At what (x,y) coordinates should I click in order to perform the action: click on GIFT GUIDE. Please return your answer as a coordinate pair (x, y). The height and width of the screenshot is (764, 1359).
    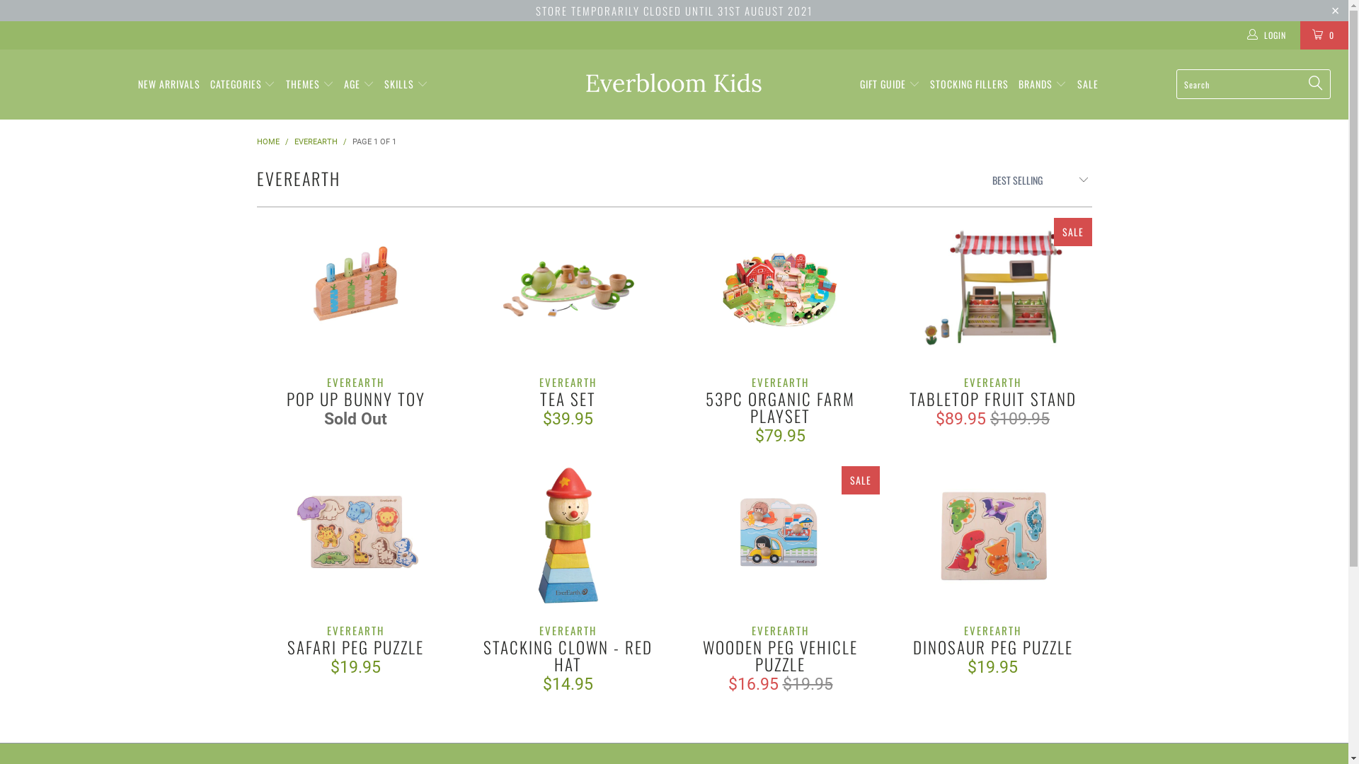
    Looking at the image, I should click on (890, 85).